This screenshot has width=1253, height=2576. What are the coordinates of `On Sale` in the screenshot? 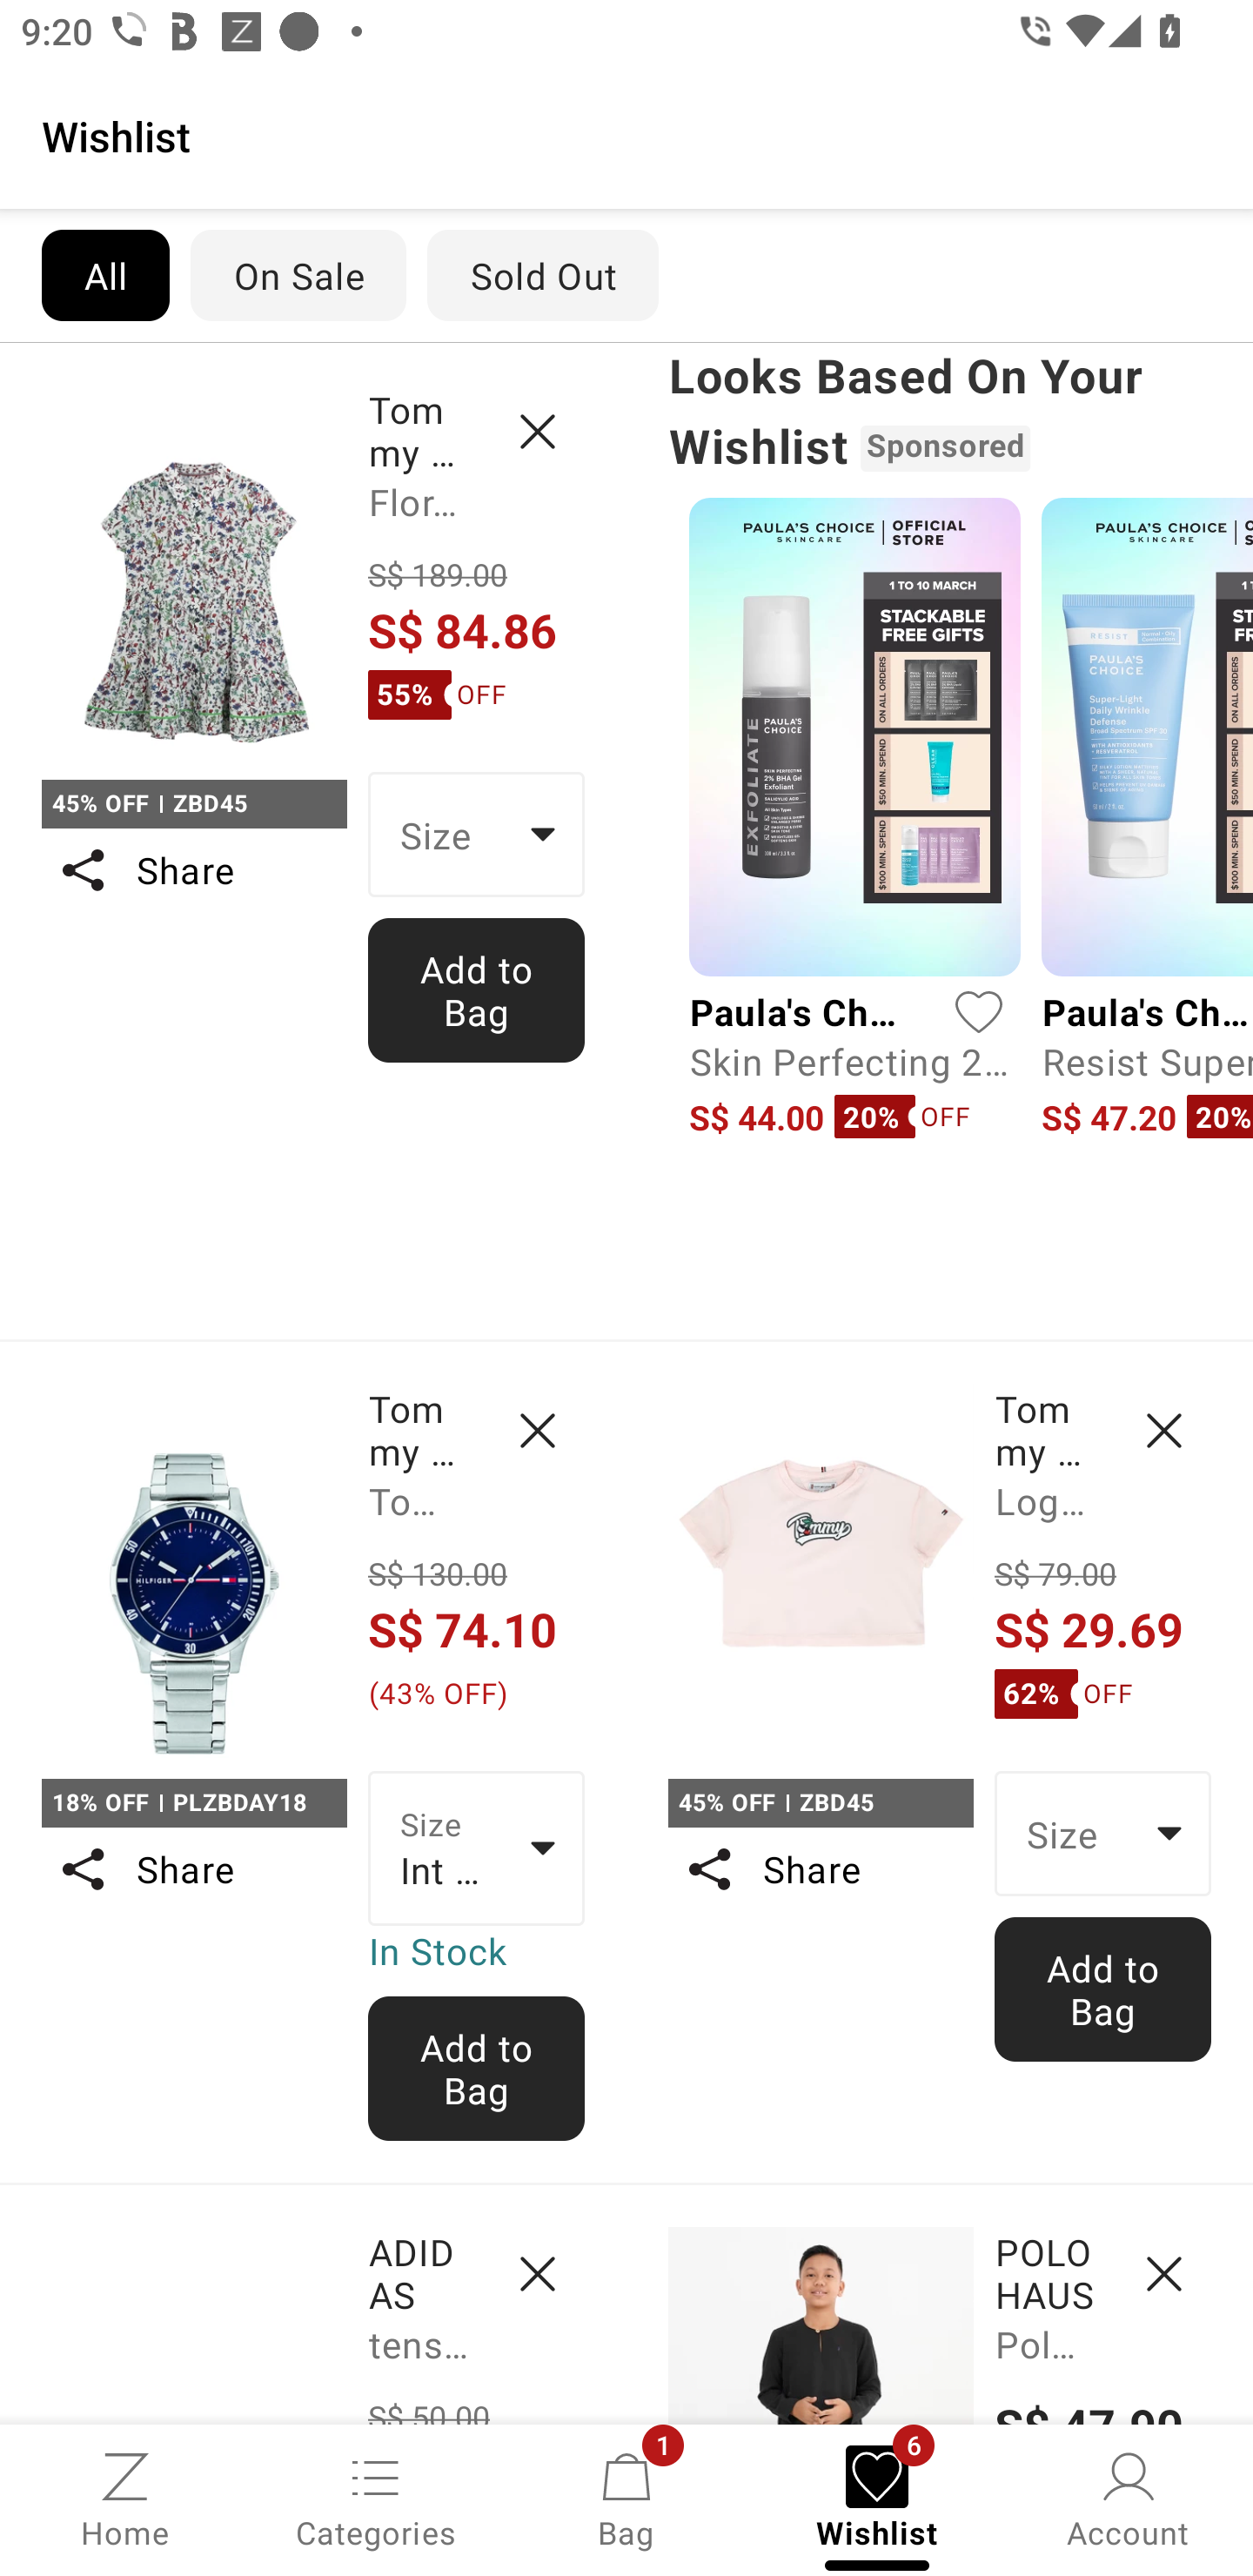 It's located at (298, 275).